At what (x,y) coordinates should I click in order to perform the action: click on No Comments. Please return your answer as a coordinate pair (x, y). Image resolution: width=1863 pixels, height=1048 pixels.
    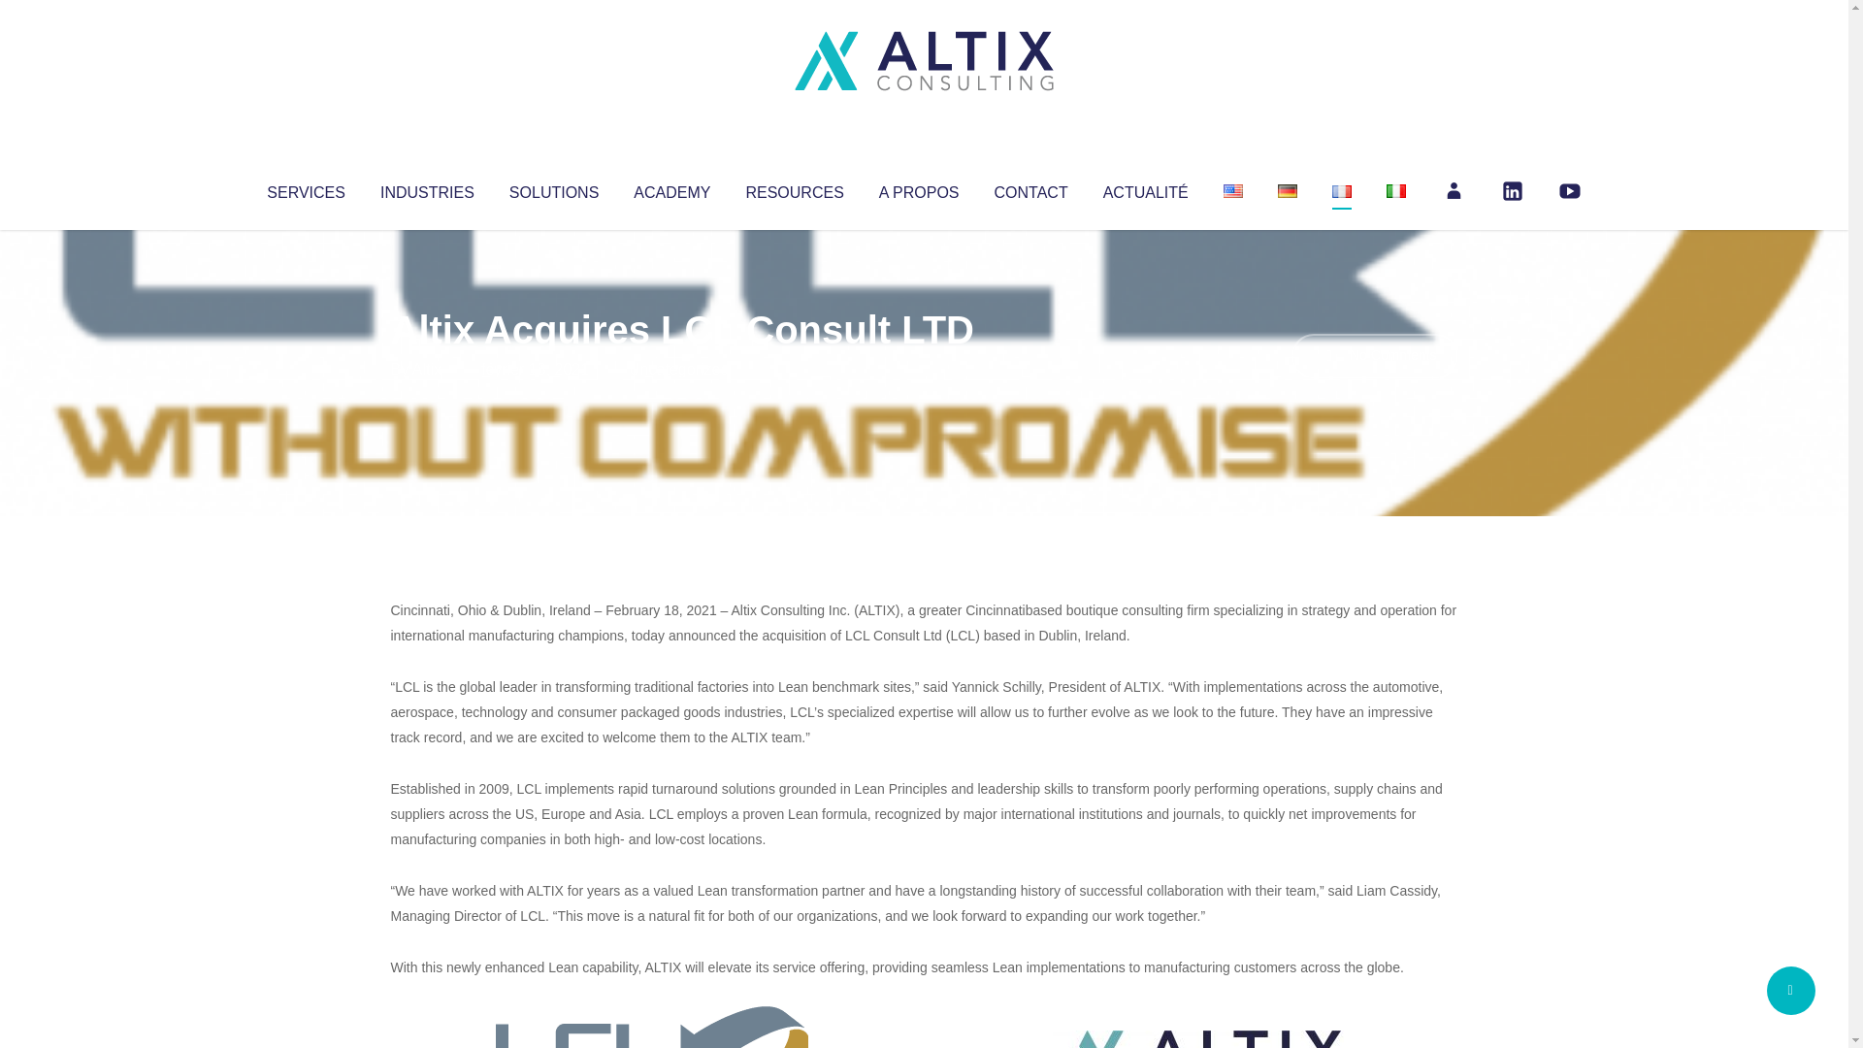
    Looking at the image, I should click on (1374, 355).